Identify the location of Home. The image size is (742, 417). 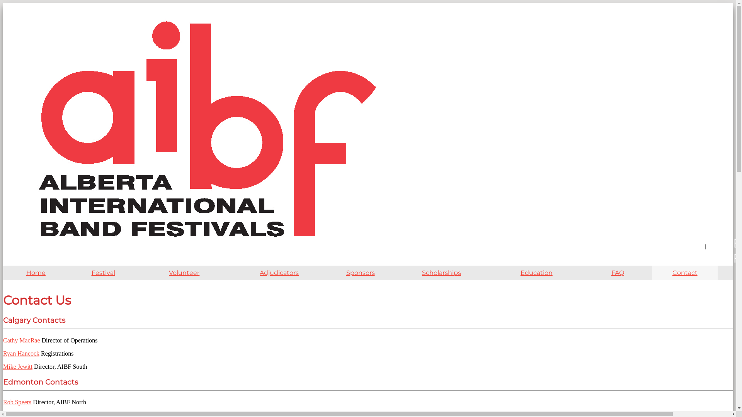
(36, 273).